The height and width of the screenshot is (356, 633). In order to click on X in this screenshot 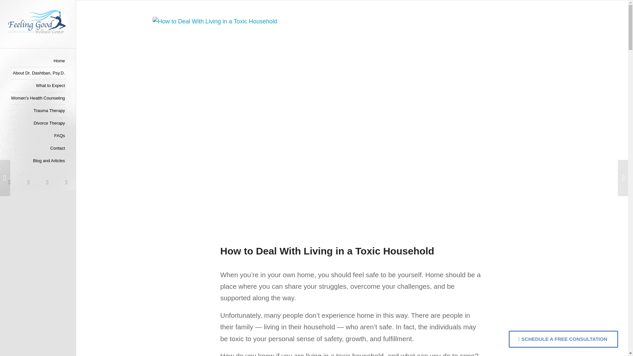, I will do `click(47, 182)`.